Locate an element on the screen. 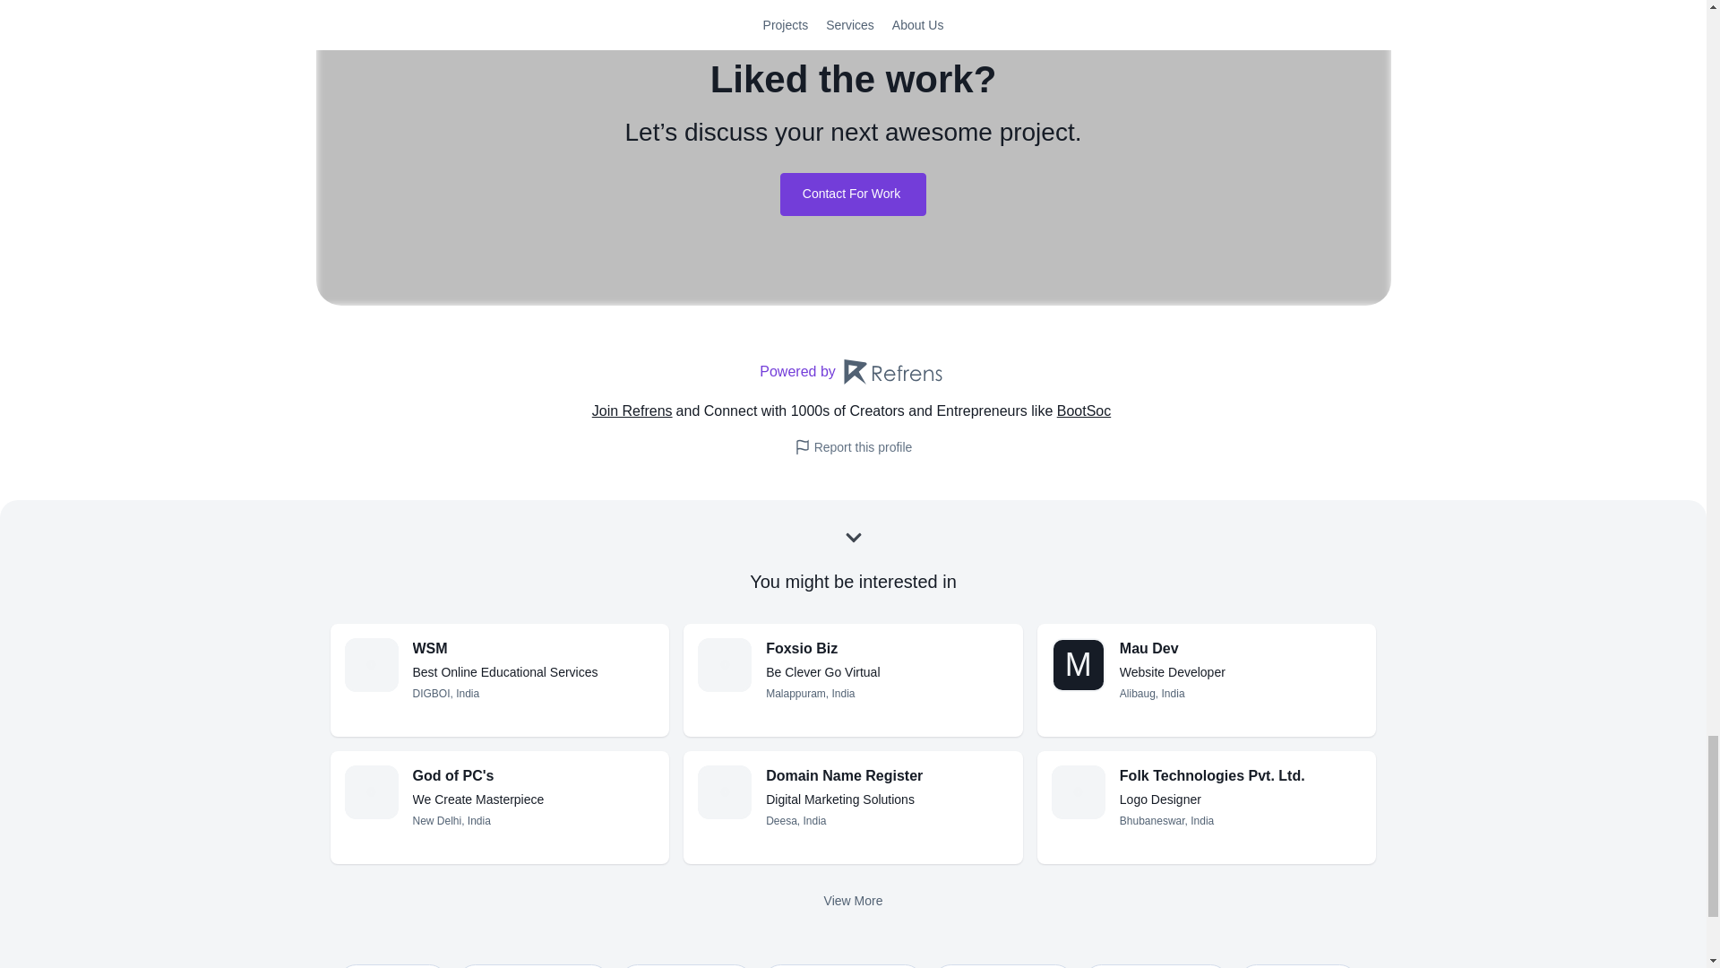  Join Refrens is located at coordinates (633, 411).